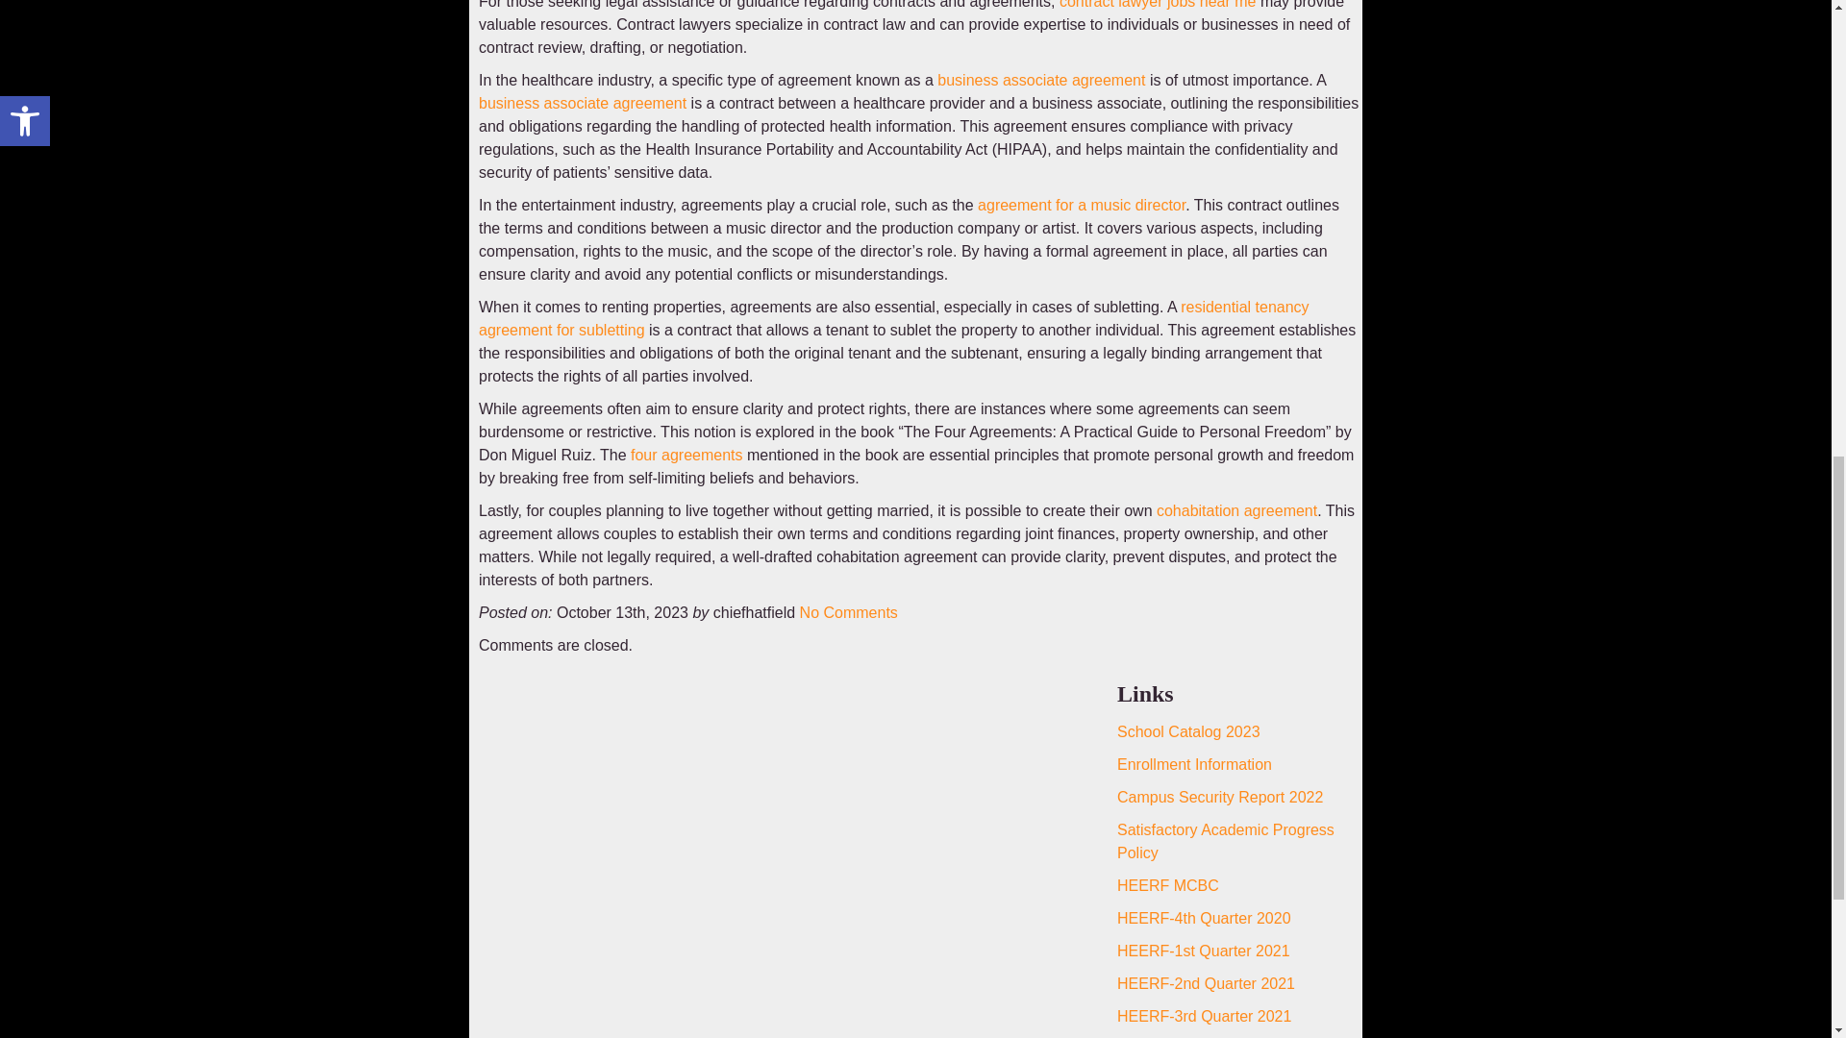  What do you see at coordinates (893, 319) in the screenshot?
I see `residential tenancy agreement for subletting` at bounding box center [893, 319].